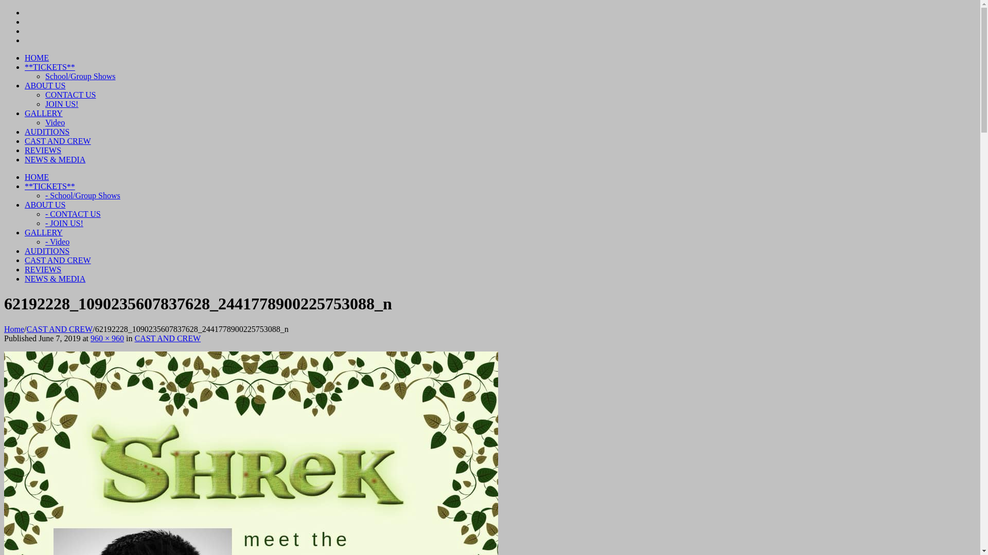 Image resolution: width=988 pixels, height=555 pixels. I want to click on CAST AND CREW, so click(58, 141).